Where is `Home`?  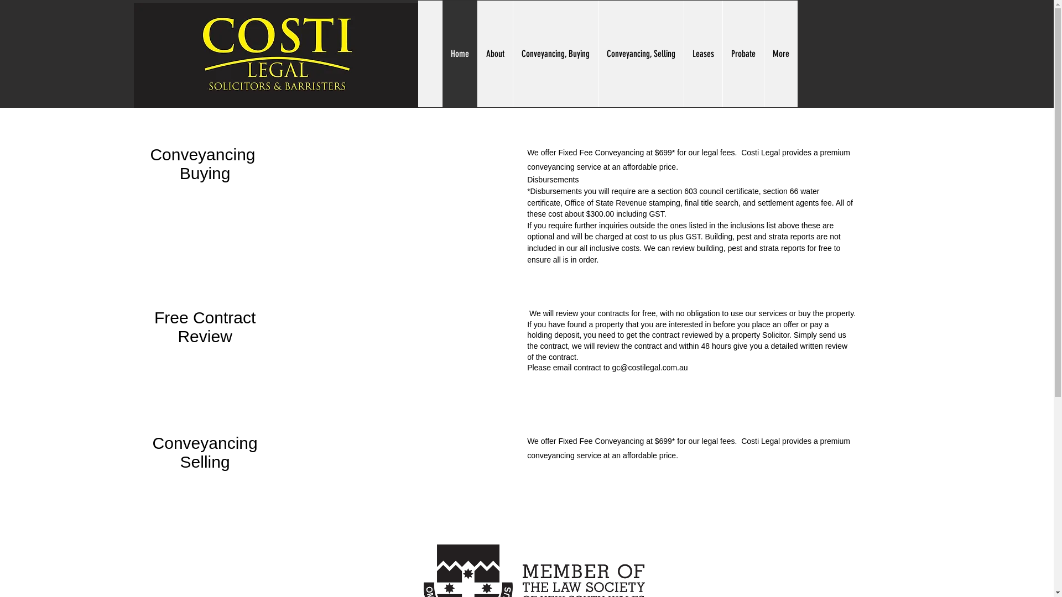 Home is located at coordinates (459, 54).